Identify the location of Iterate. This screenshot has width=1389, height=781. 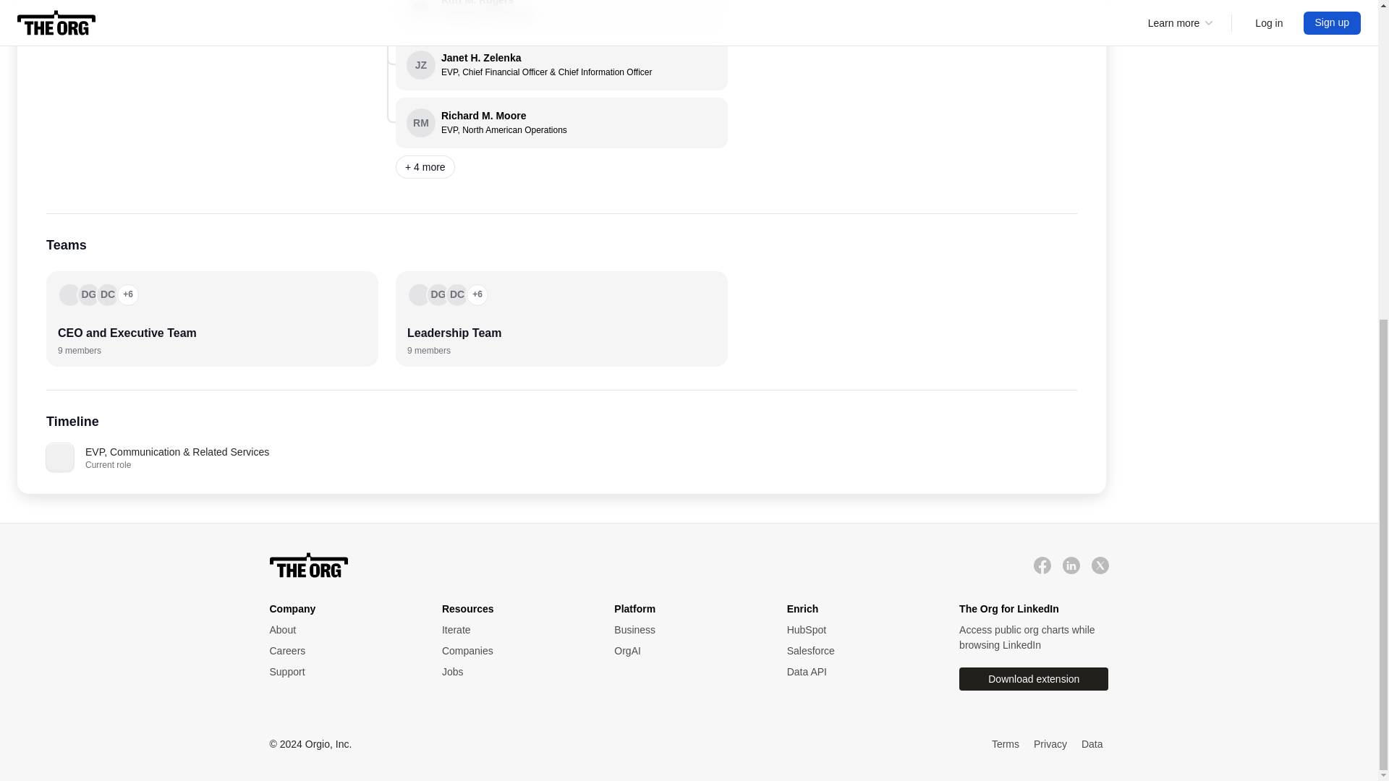
(341, 651).